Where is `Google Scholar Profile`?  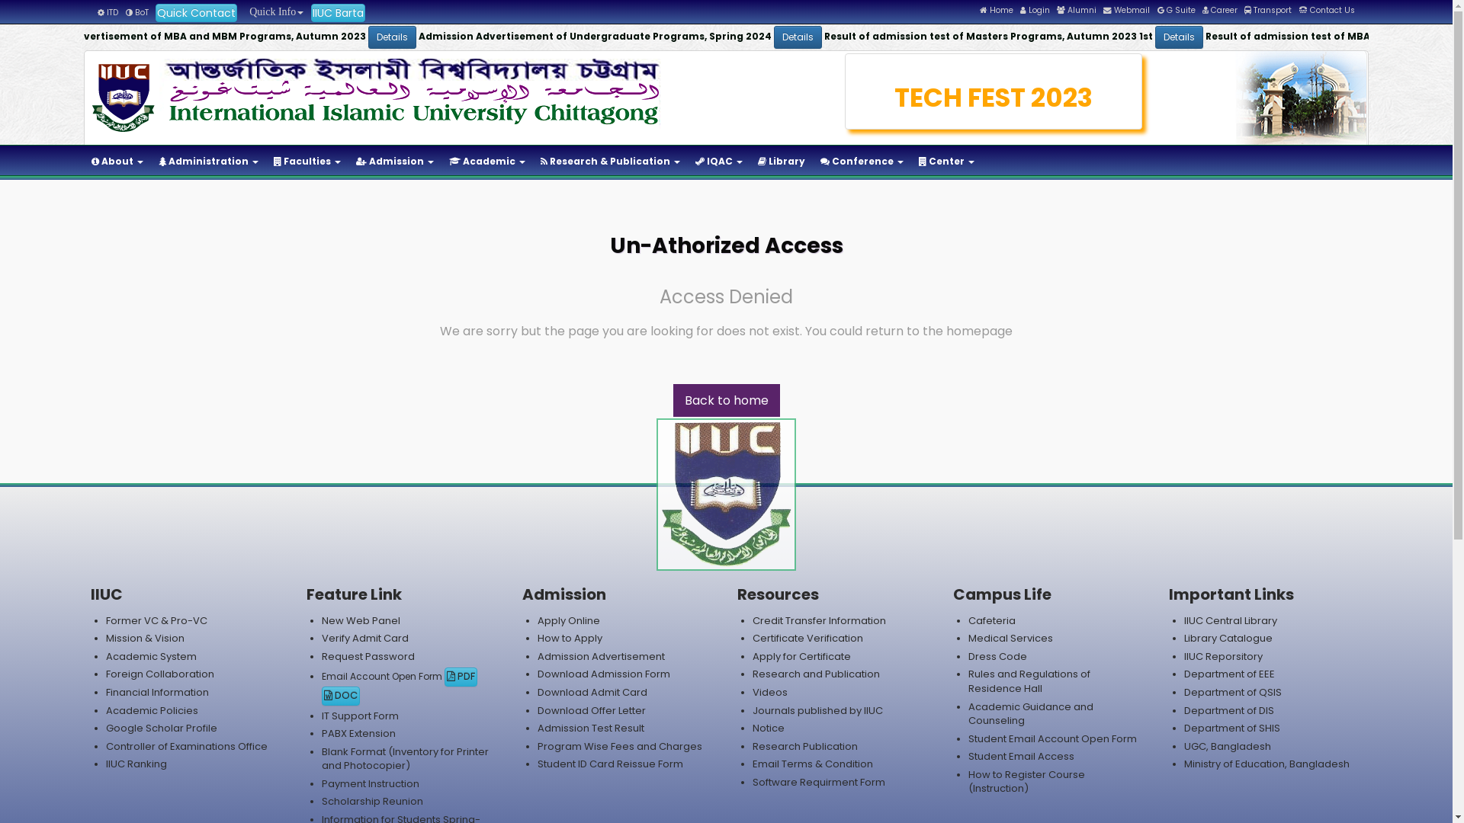 Google Scholar Profile is located at coordinates (162, 729).